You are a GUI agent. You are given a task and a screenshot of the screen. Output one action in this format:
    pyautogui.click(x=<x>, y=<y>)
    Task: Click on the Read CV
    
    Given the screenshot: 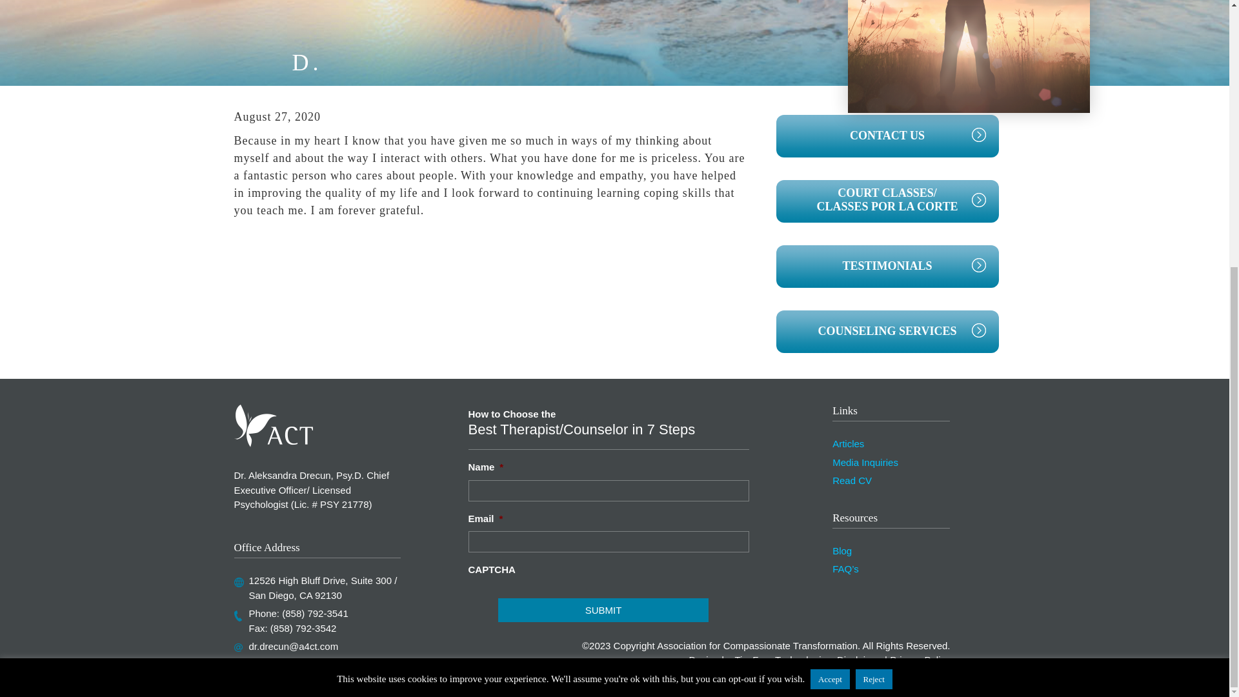 What is the action you would take?
    pyautogui.click(x=852, y=480)
    